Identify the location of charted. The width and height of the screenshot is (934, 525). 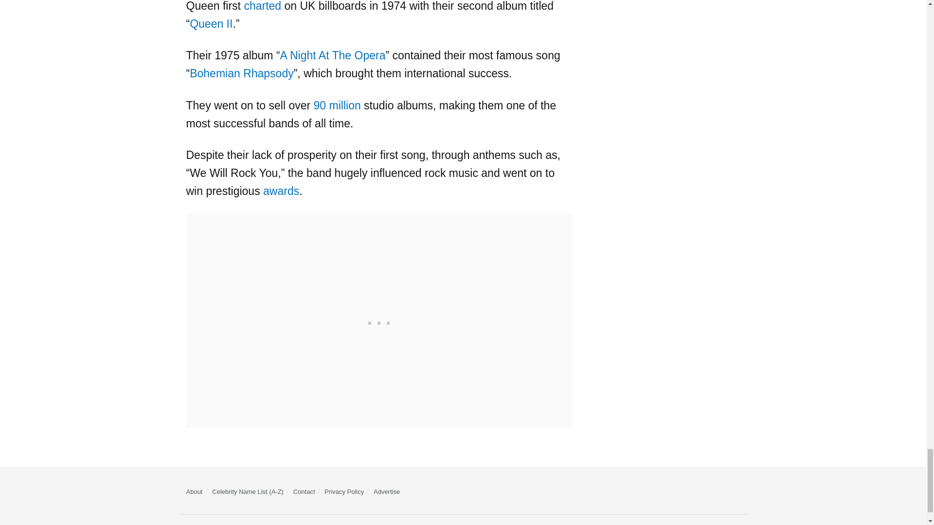
(262, 6).